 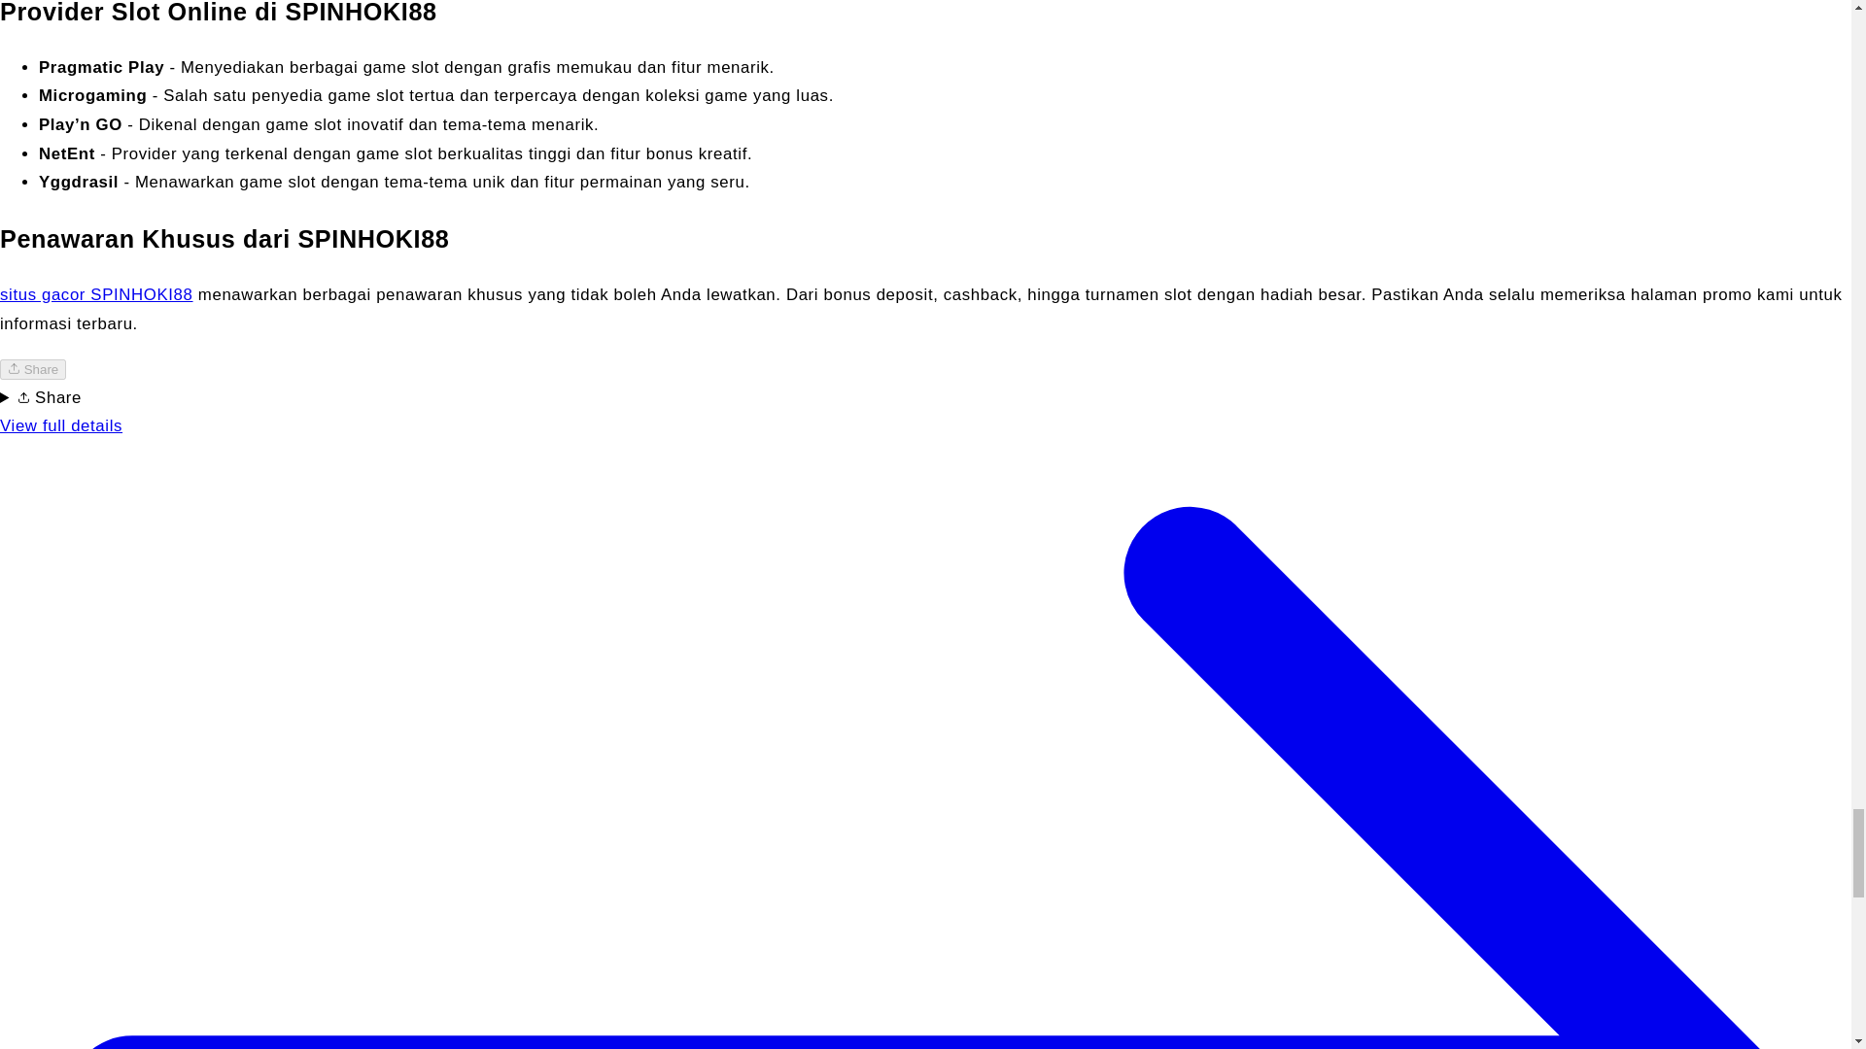 I want to click on situs gacor SPINHOKI88, so click(x=97, y=294).